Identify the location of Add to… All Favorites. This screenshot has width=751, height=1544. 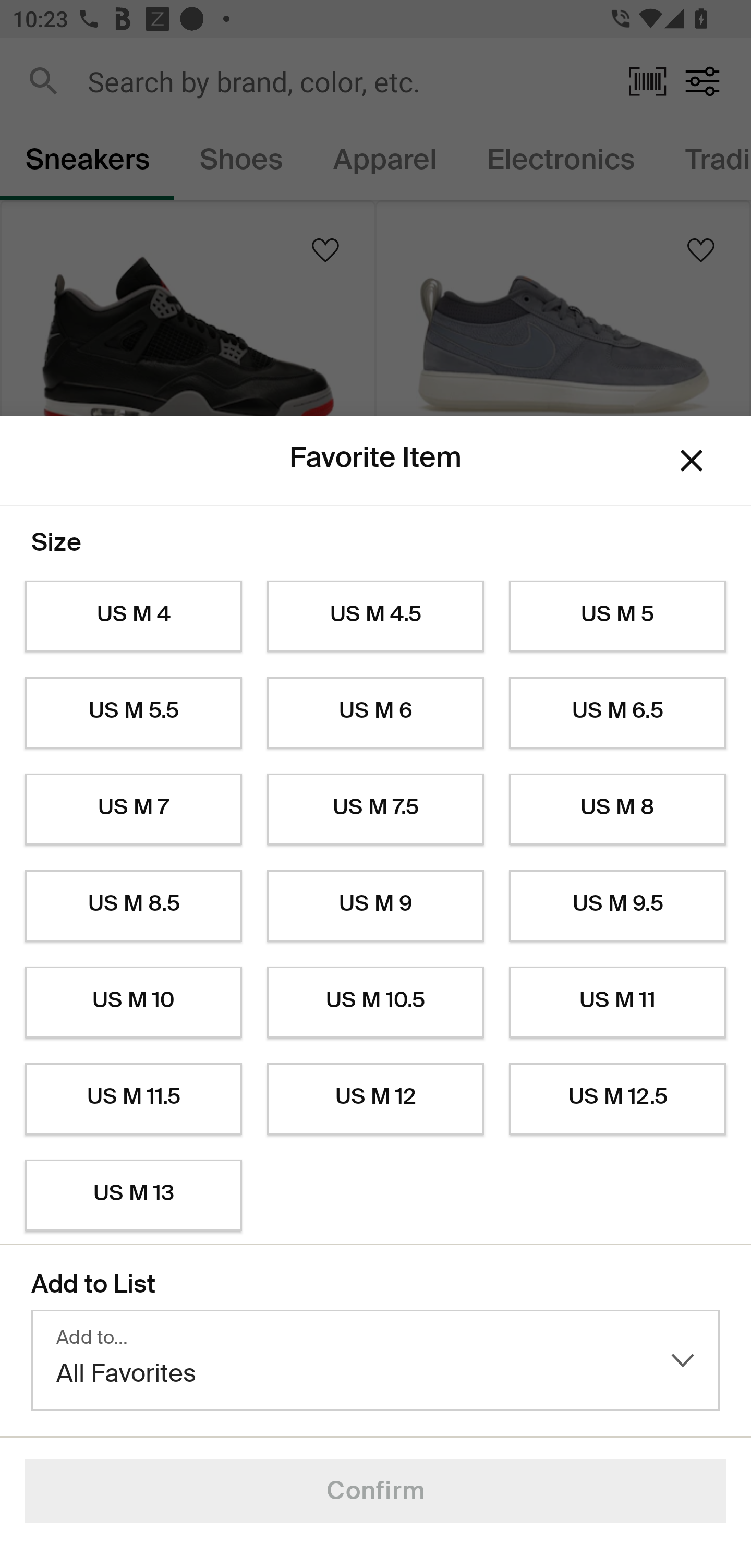
(375, 1360).